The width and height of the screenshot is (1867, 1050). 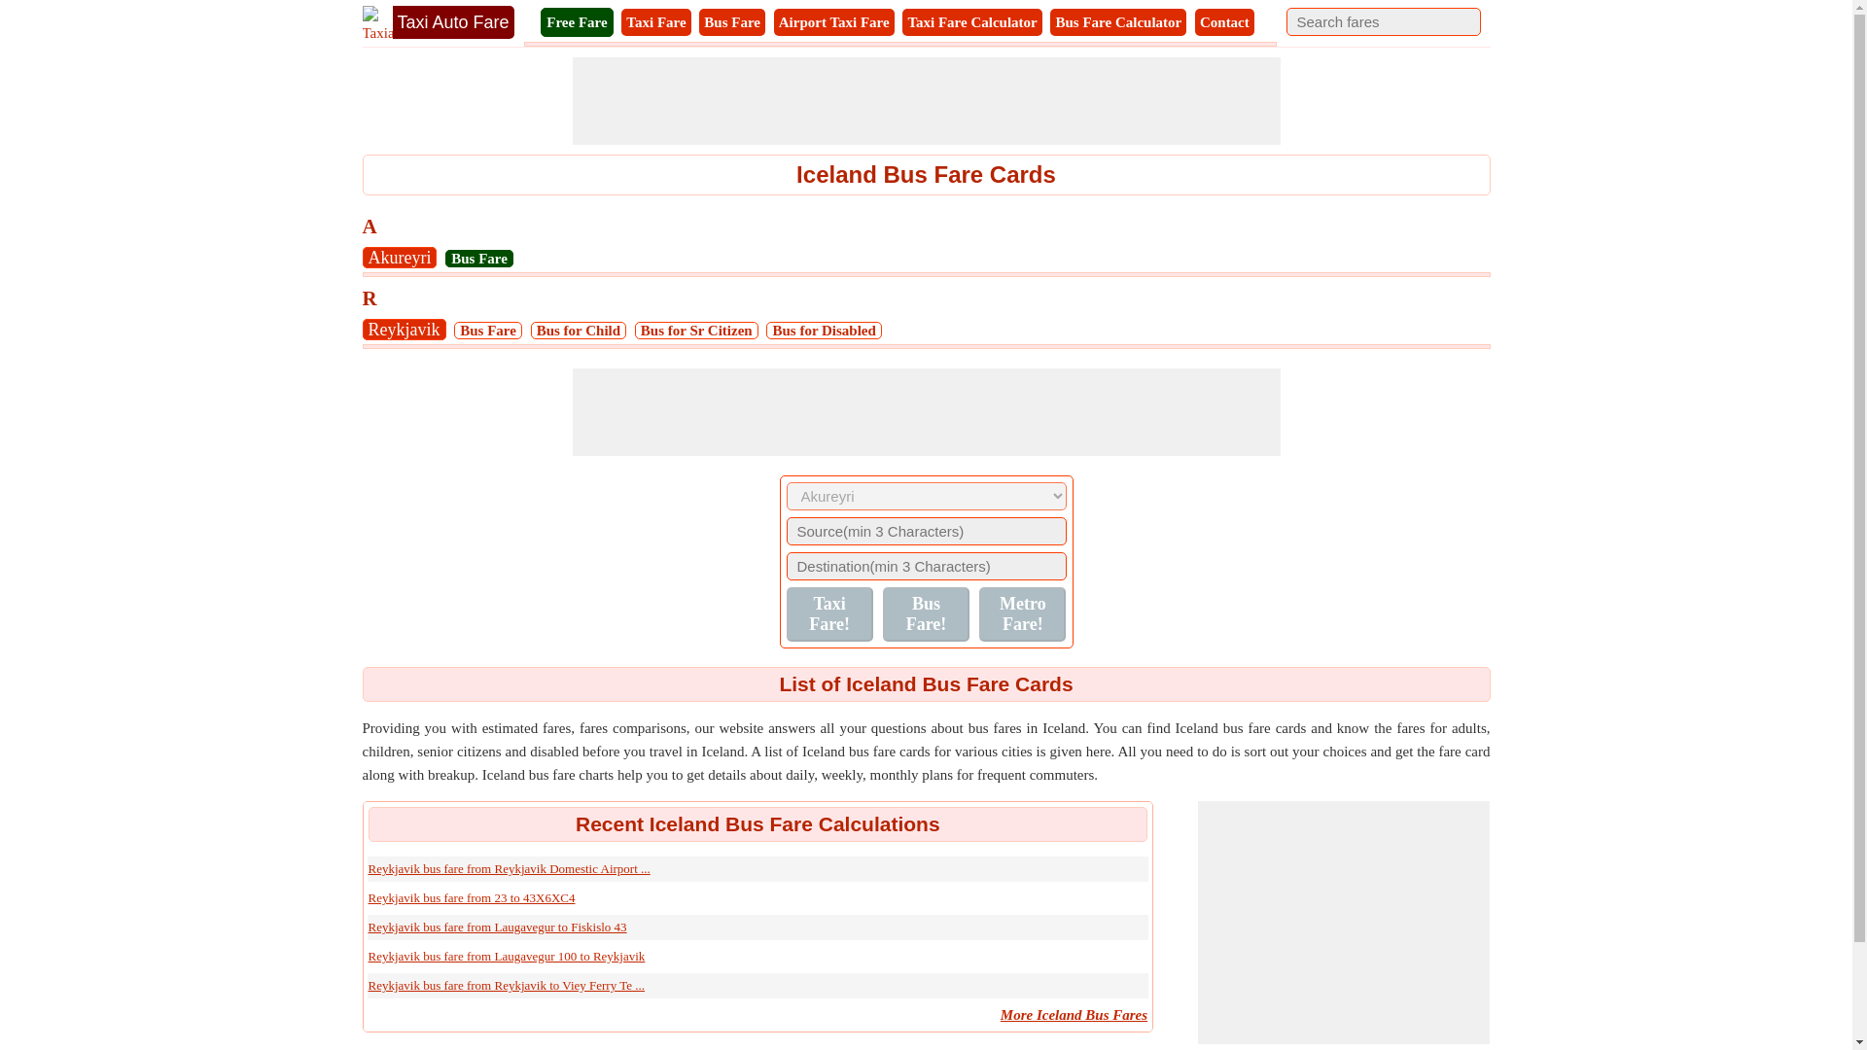 I want to click on Bus for Child, so click(x=578, y=330).